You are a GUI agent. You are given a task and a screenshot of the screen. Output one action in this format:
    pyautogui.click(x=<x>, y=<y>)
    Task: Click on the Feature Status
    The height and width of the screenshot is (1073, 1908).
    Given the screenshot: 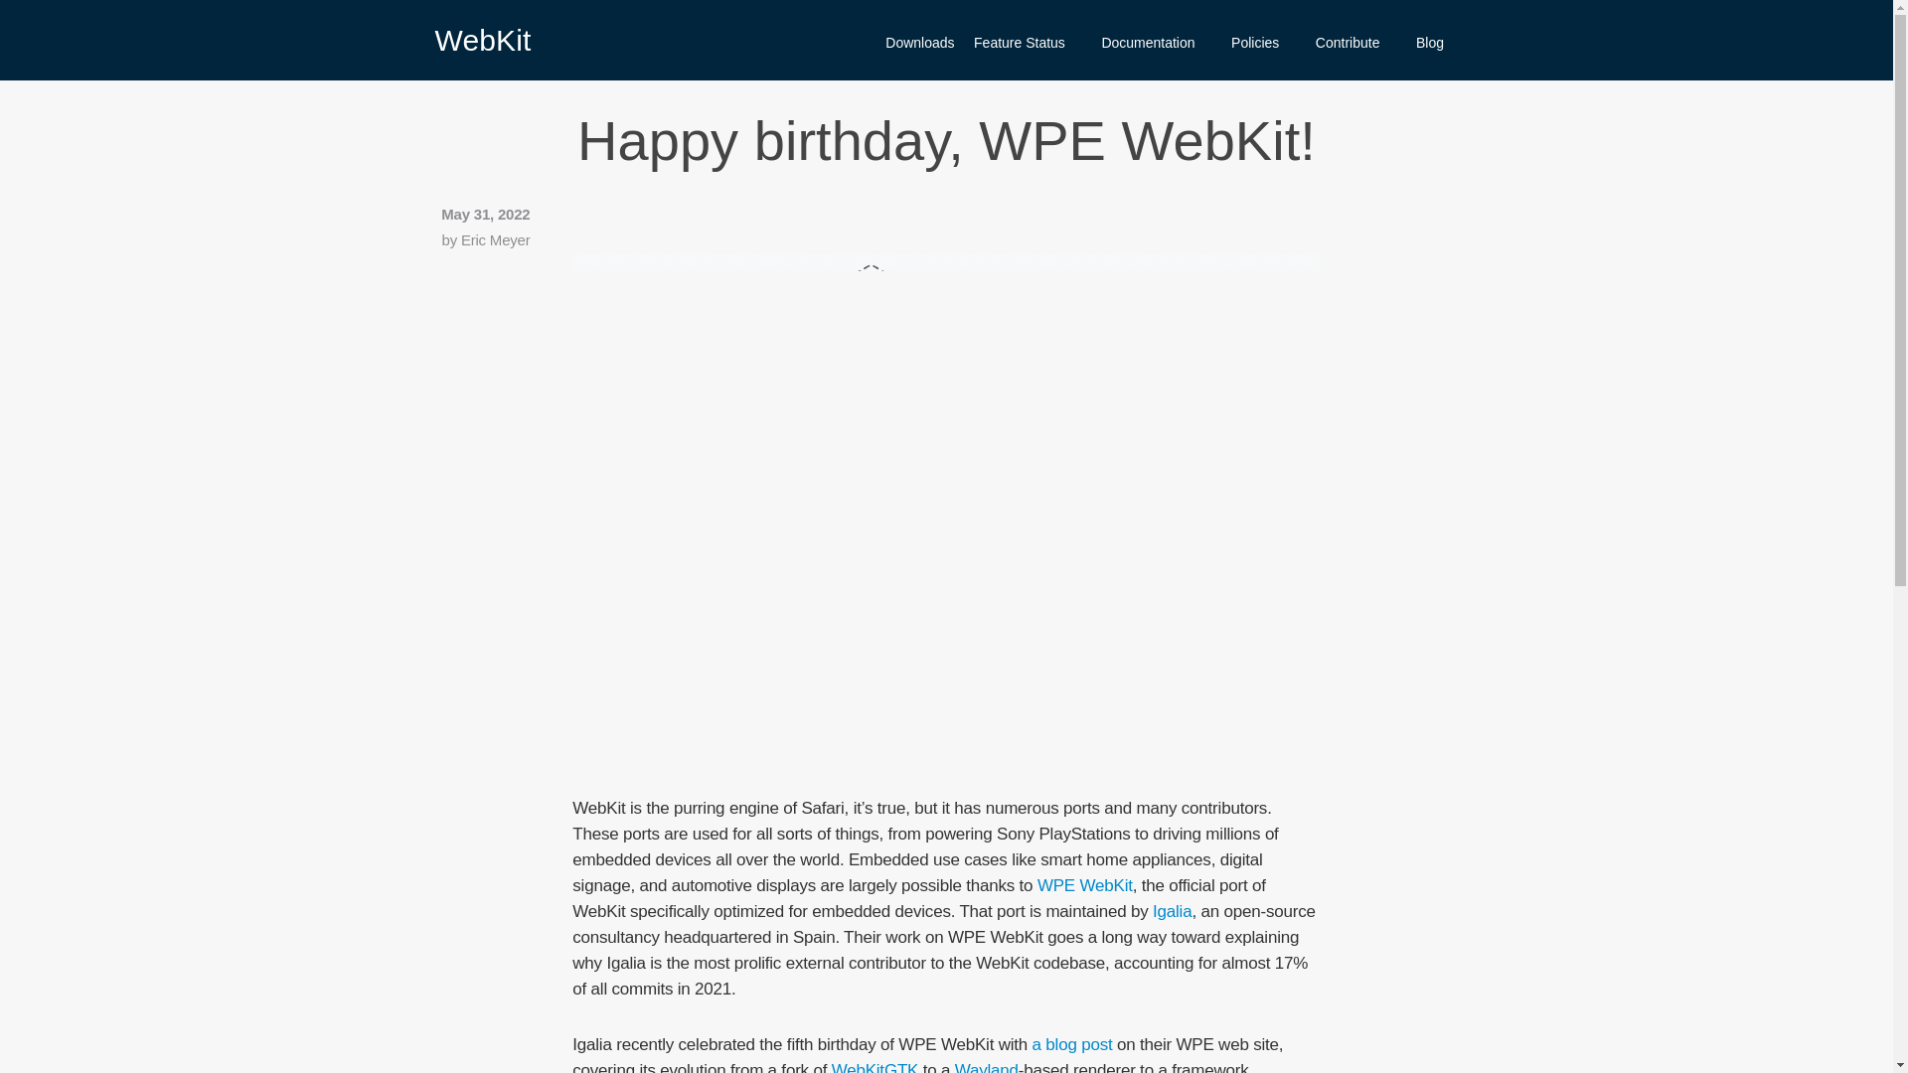 What is the action you would take?
    pyautogui.click(x=1028, y=44)
    